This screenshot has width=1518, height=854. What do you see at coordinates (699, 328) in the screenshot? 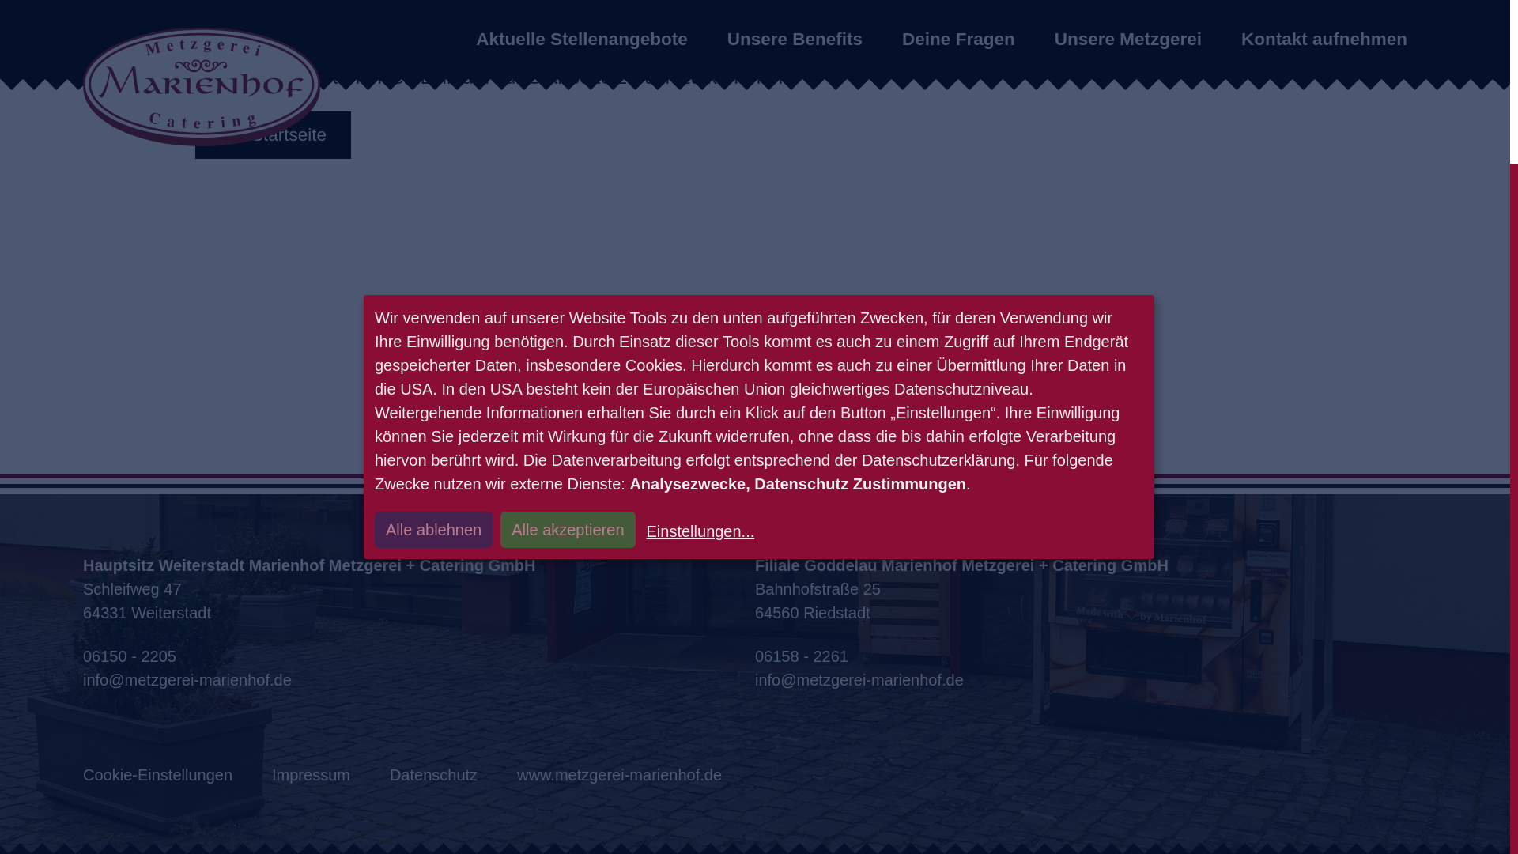
I see `Einstellungen...` at bounding box center [699, 328].